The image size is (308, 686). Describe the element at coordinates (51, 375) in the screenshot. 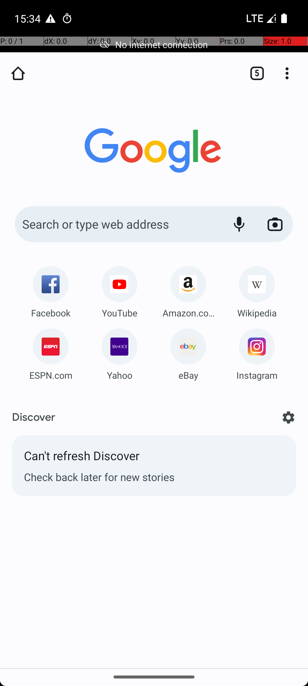

I see `ESPN.com` at that location.